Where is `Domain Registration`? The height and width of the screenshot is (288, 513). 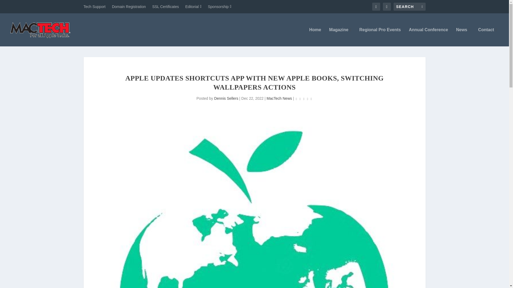 Domain Registration is located at coordinates (129, 6).